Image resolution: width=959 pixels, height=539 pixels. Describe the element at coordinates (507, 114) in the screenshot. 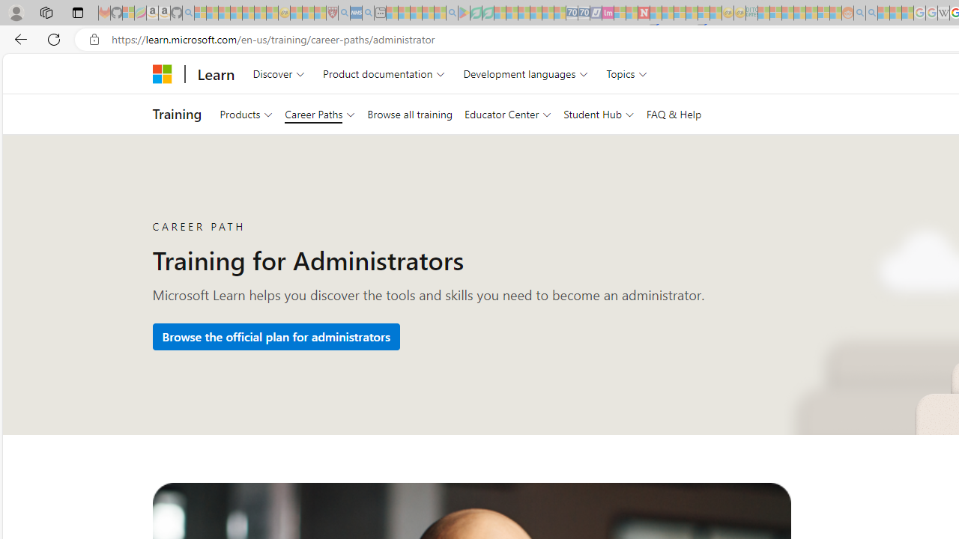

I see `Educator Center` at that location.